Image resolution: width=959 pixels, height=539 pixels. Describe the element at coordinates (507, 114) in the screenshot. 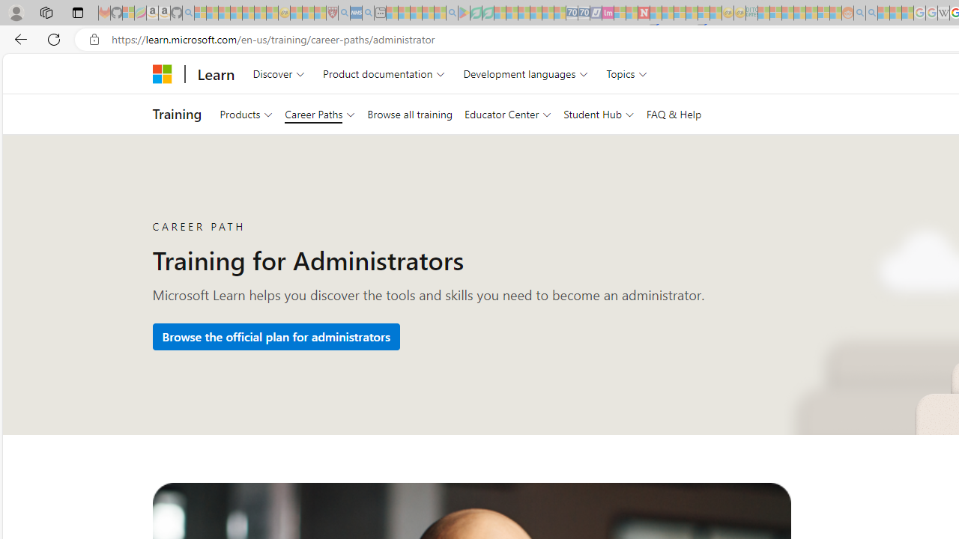

I see `Educator Center` at that location.